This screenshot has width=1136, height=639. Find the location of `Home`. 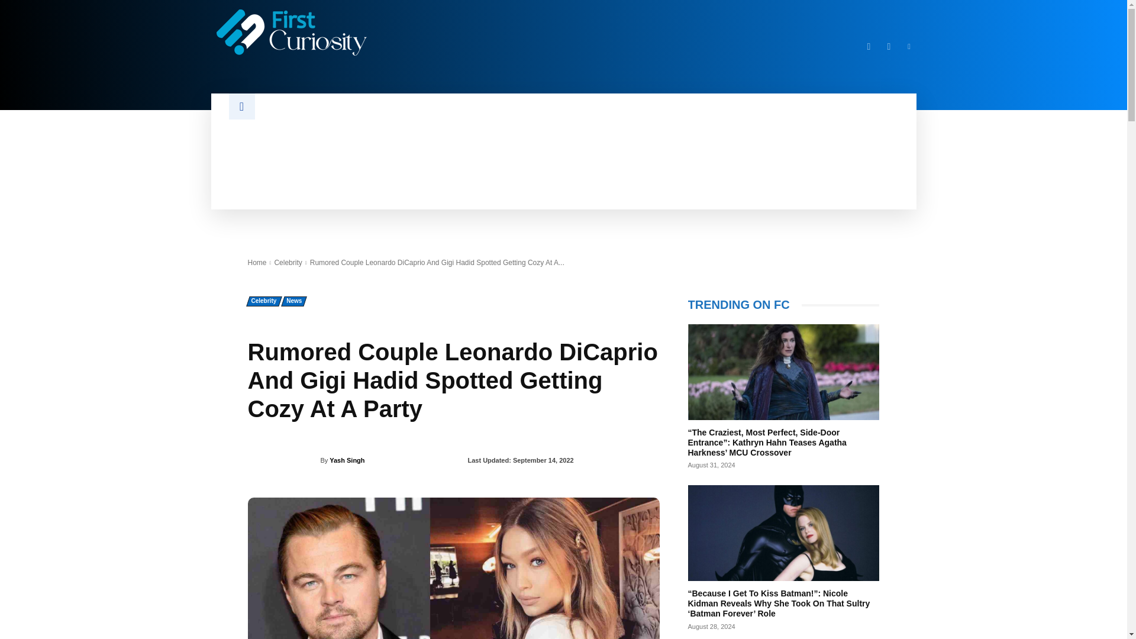

Home is located at coordinates (257, 263).